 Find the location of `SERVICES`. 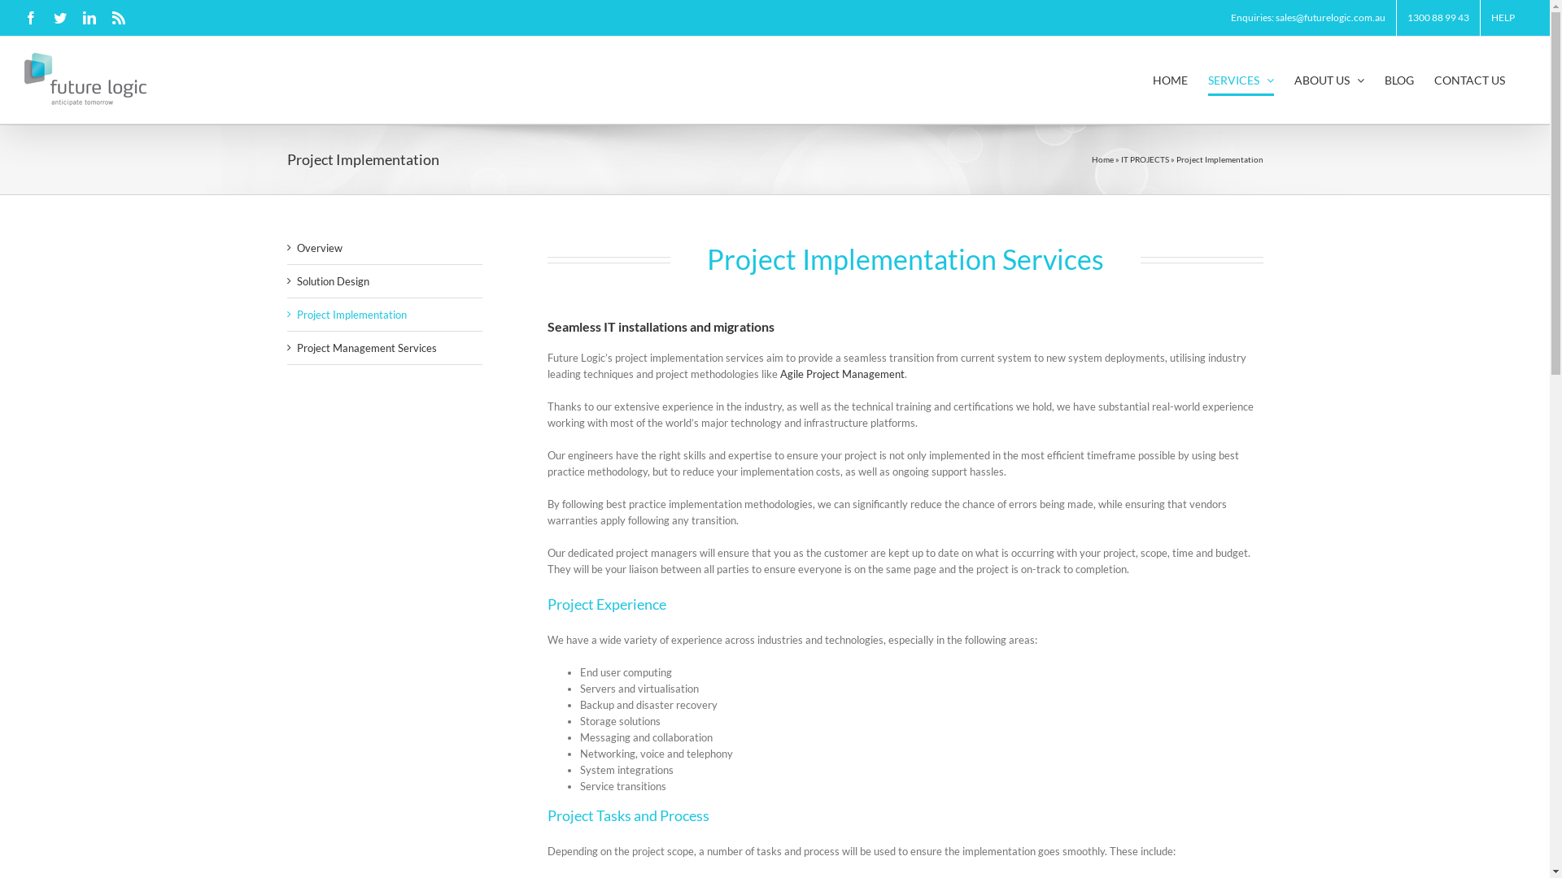

SERVICES is located at coordinates (1241, 80).